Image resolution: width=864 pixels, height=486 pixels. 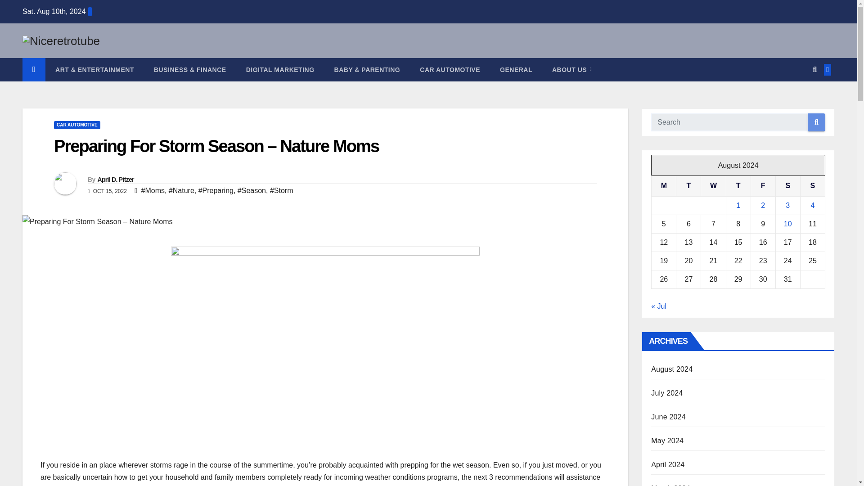 I want to click on DIGITAL MARKETING, so click(x=280, y=69).